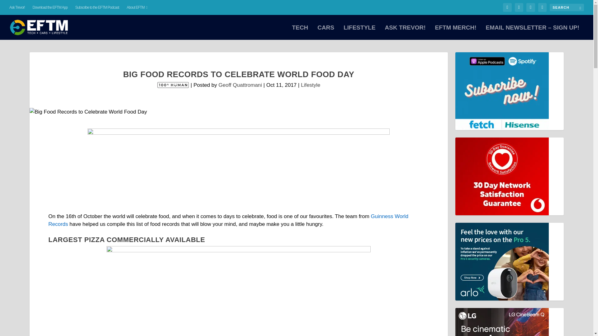 The image size is (598, 336). I want to click on About EFTM, so click(137, 7).